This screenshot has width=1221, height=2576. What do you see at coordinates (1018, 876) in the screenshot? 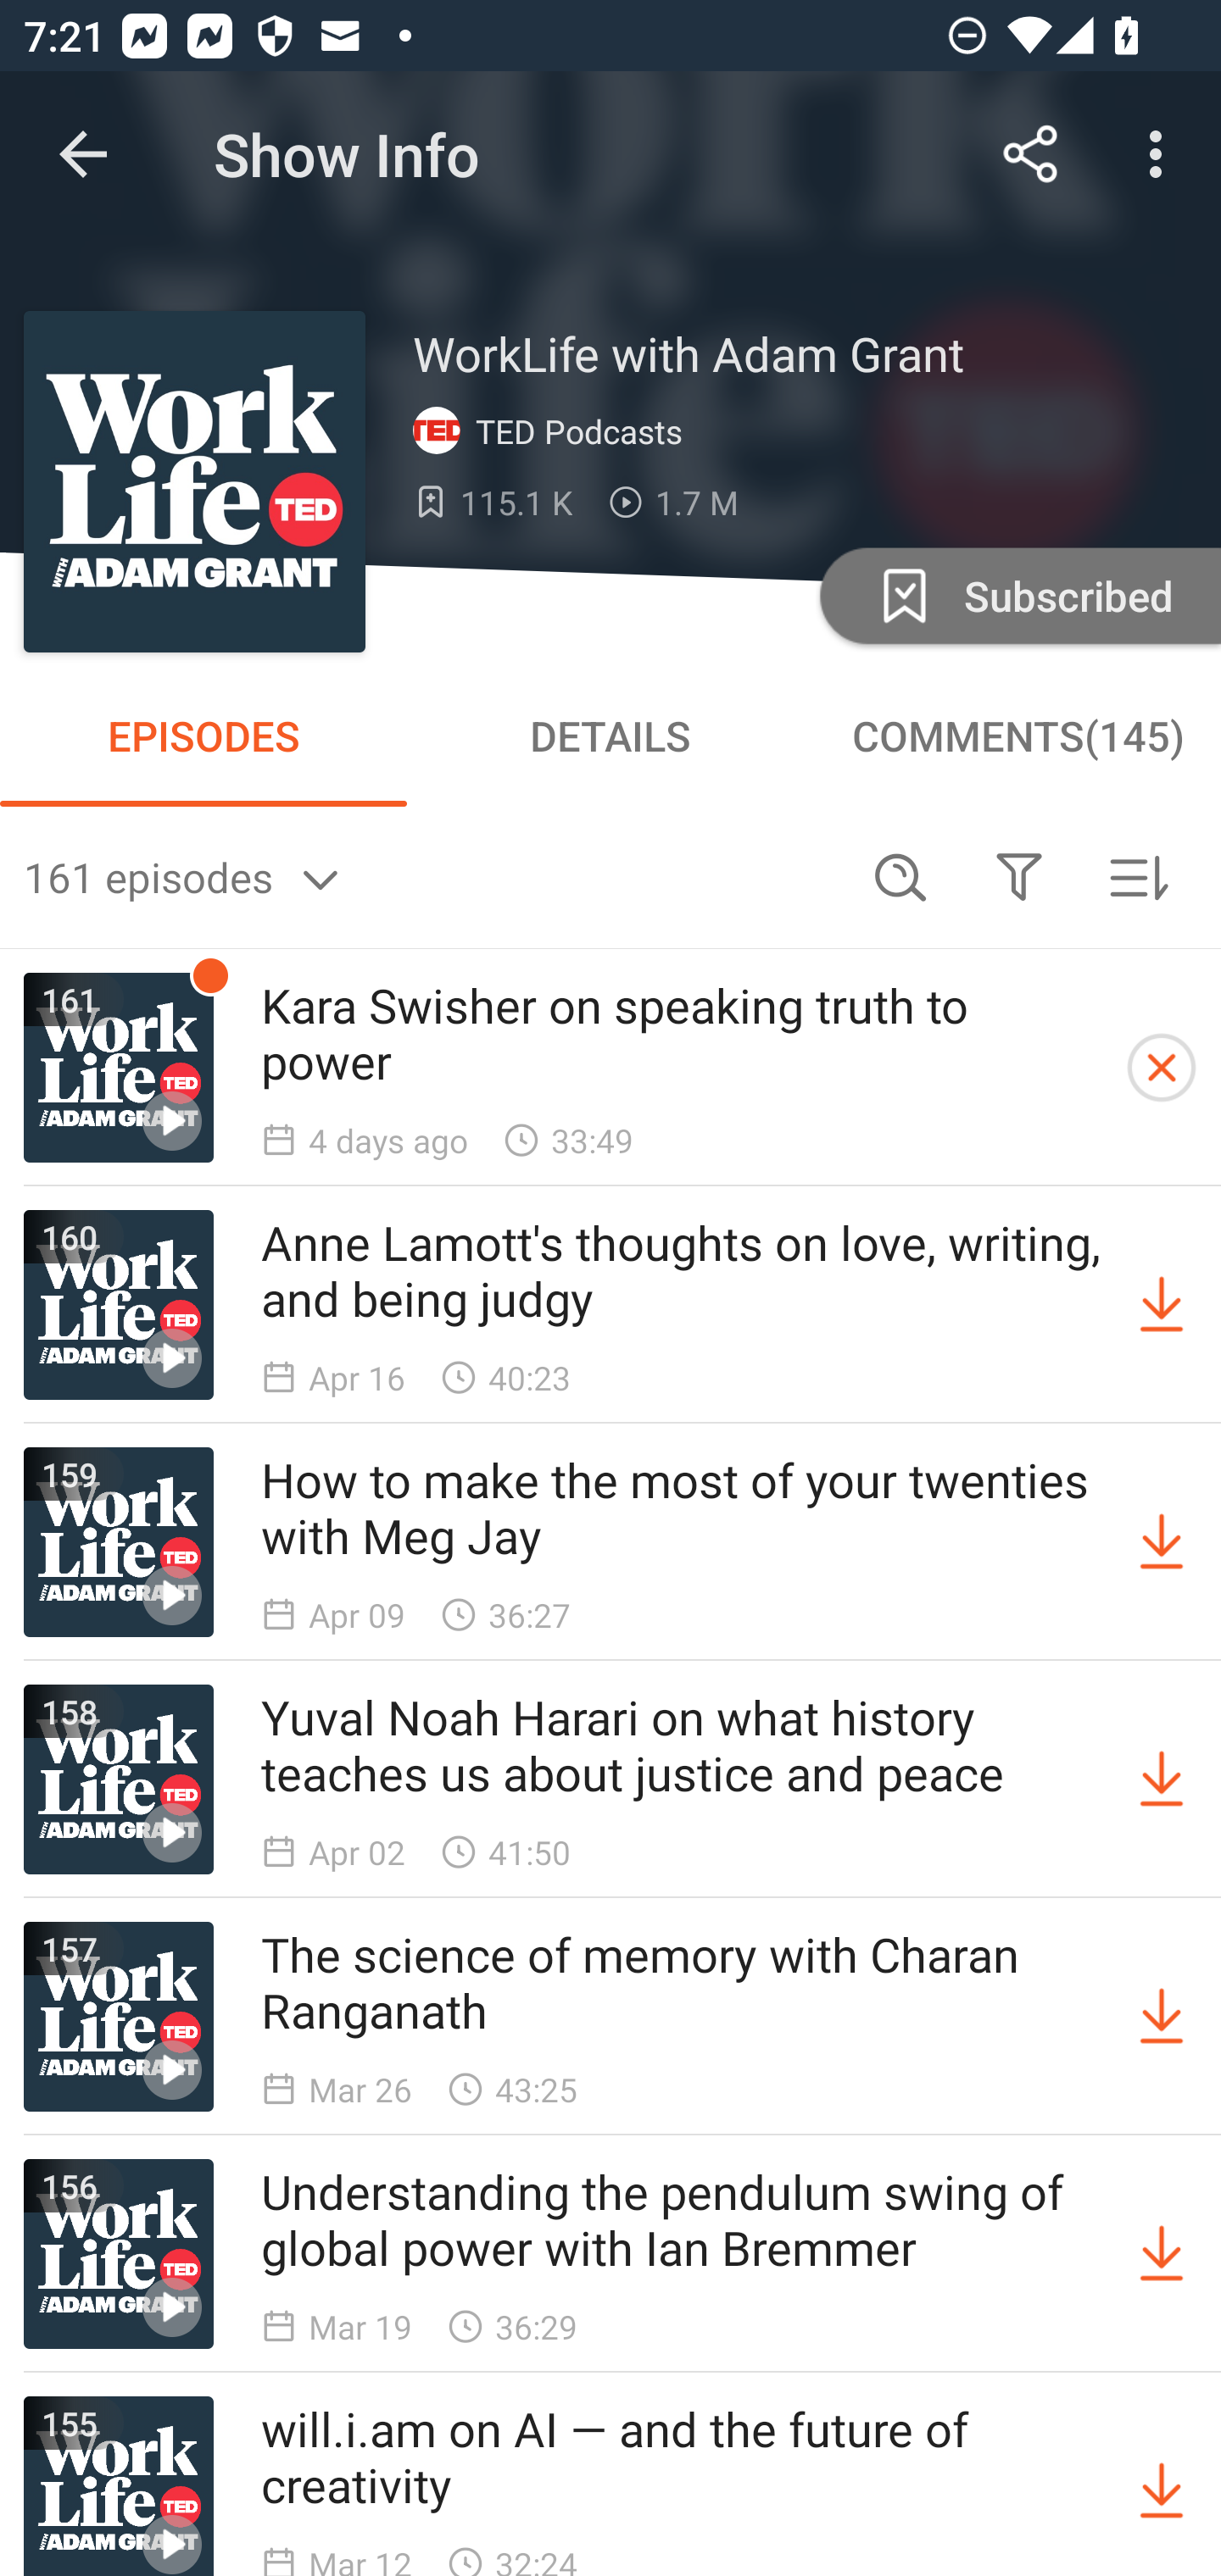
I see `` at bounding box center [1018, 876].